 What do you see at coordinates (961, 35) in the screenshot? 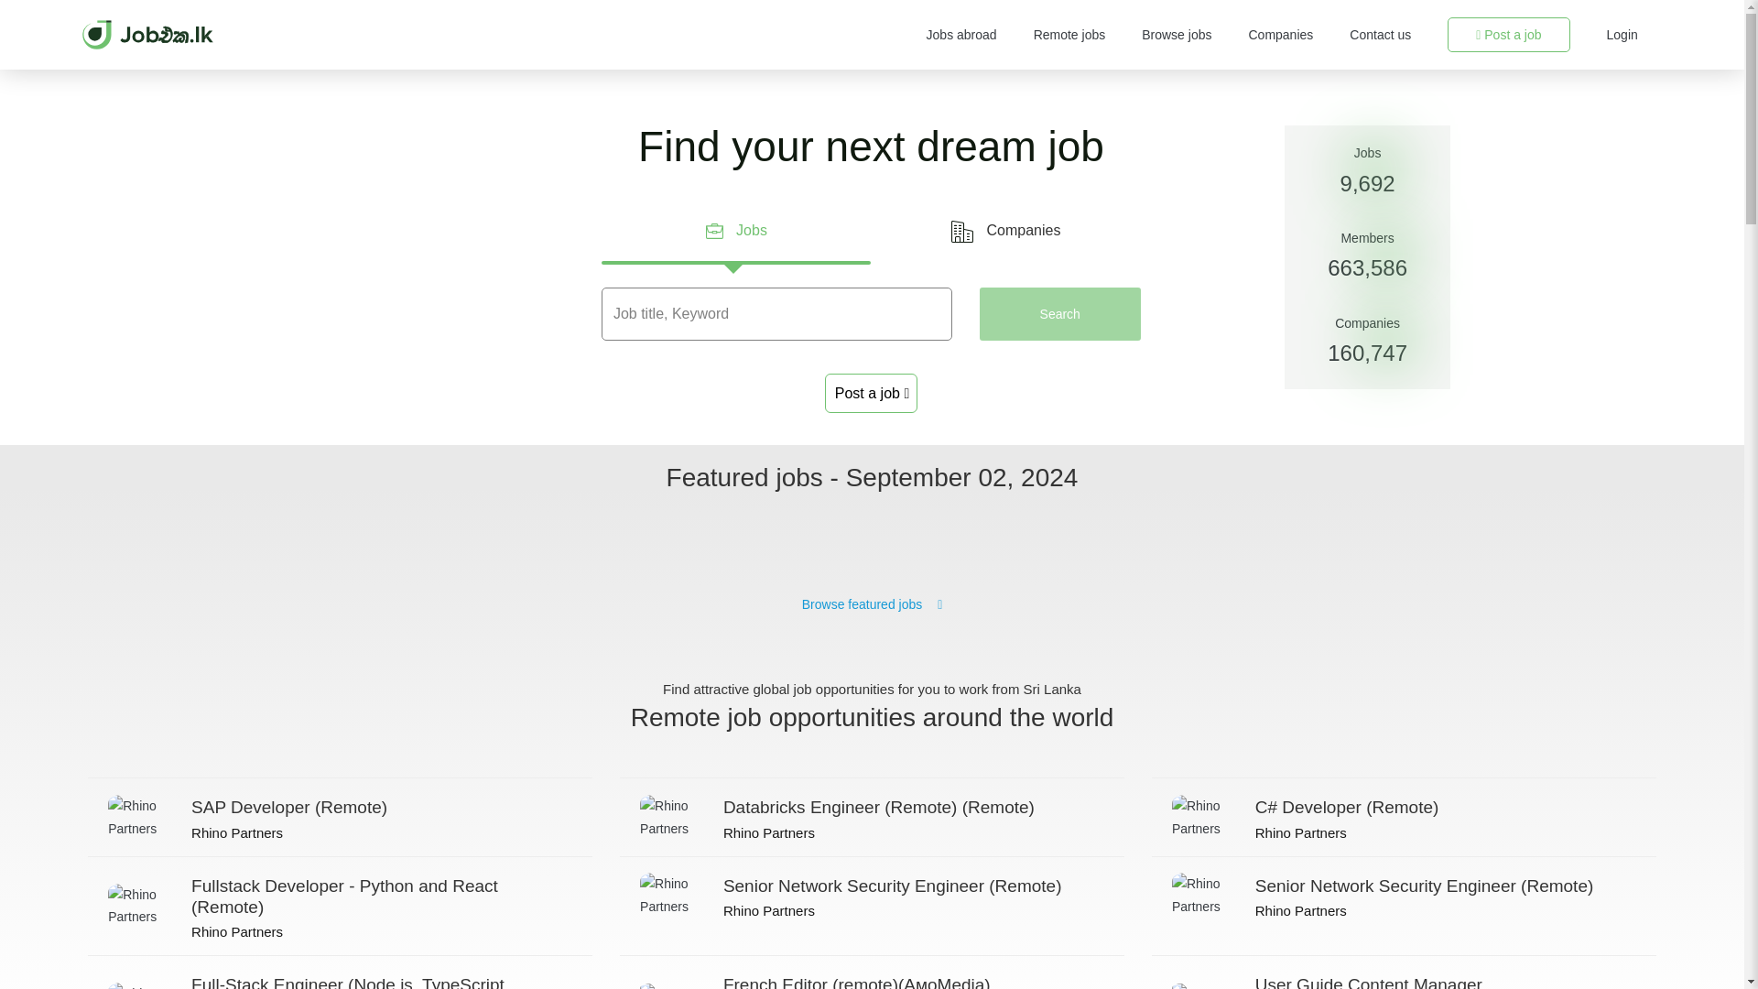
I see `Jobs abroad` at bounding box center [961, 35].